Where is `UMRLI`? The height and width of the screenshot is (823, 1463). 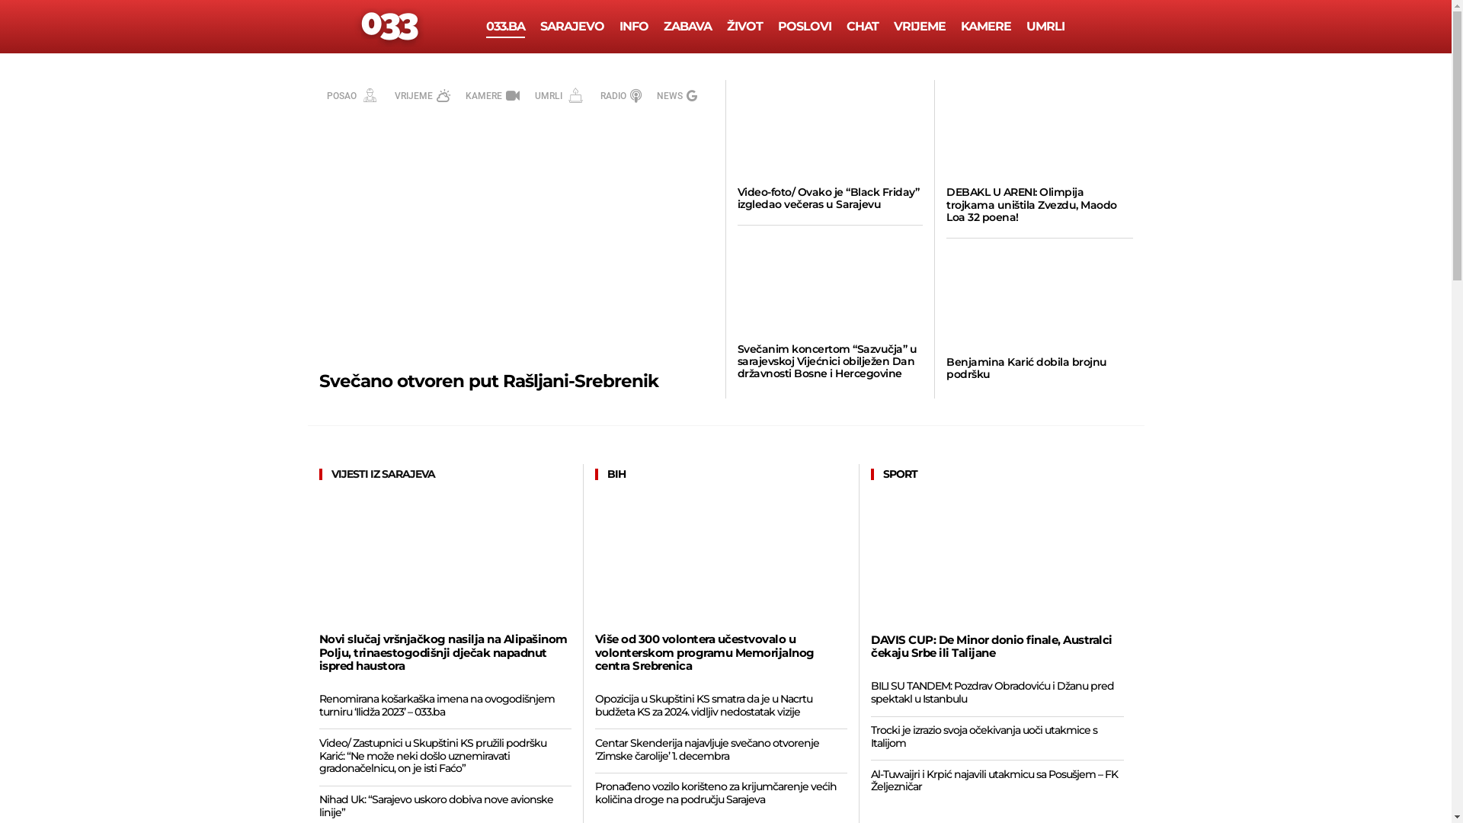
UMRLI is located at coordinates (1045, 27).